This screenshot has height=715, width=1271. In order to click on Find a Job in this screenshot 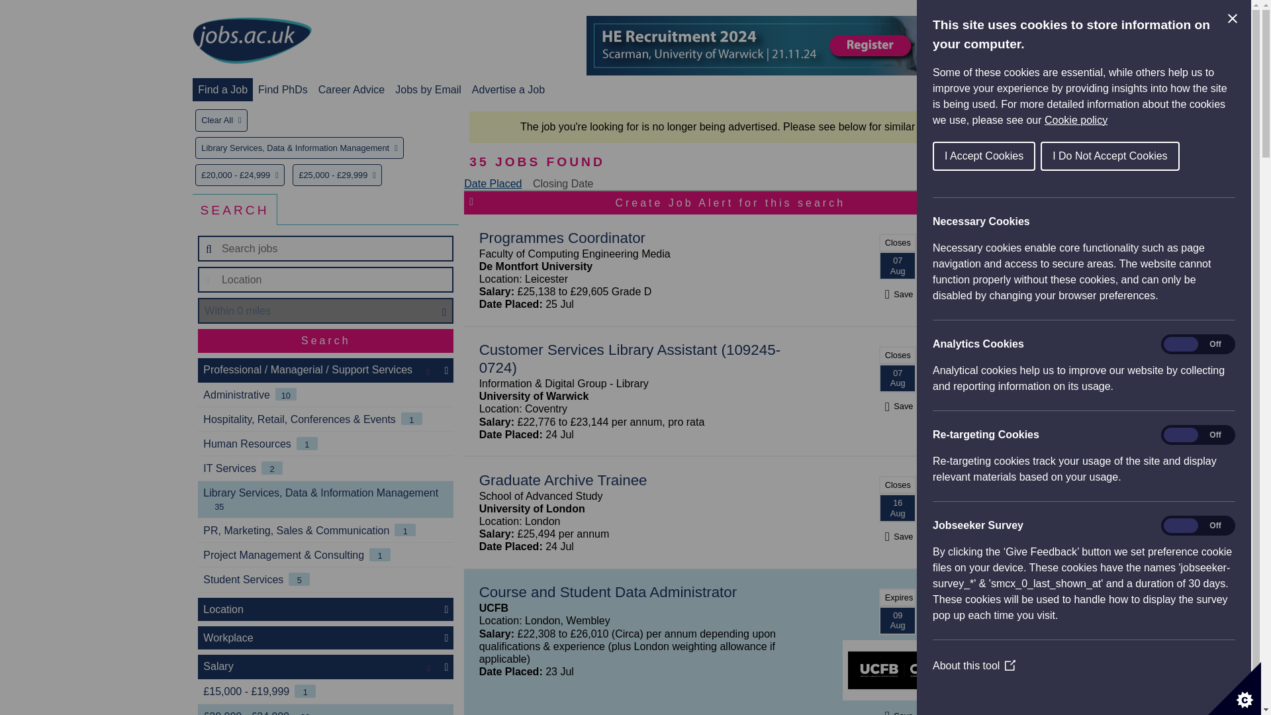, I will do `click(222, 89)`.